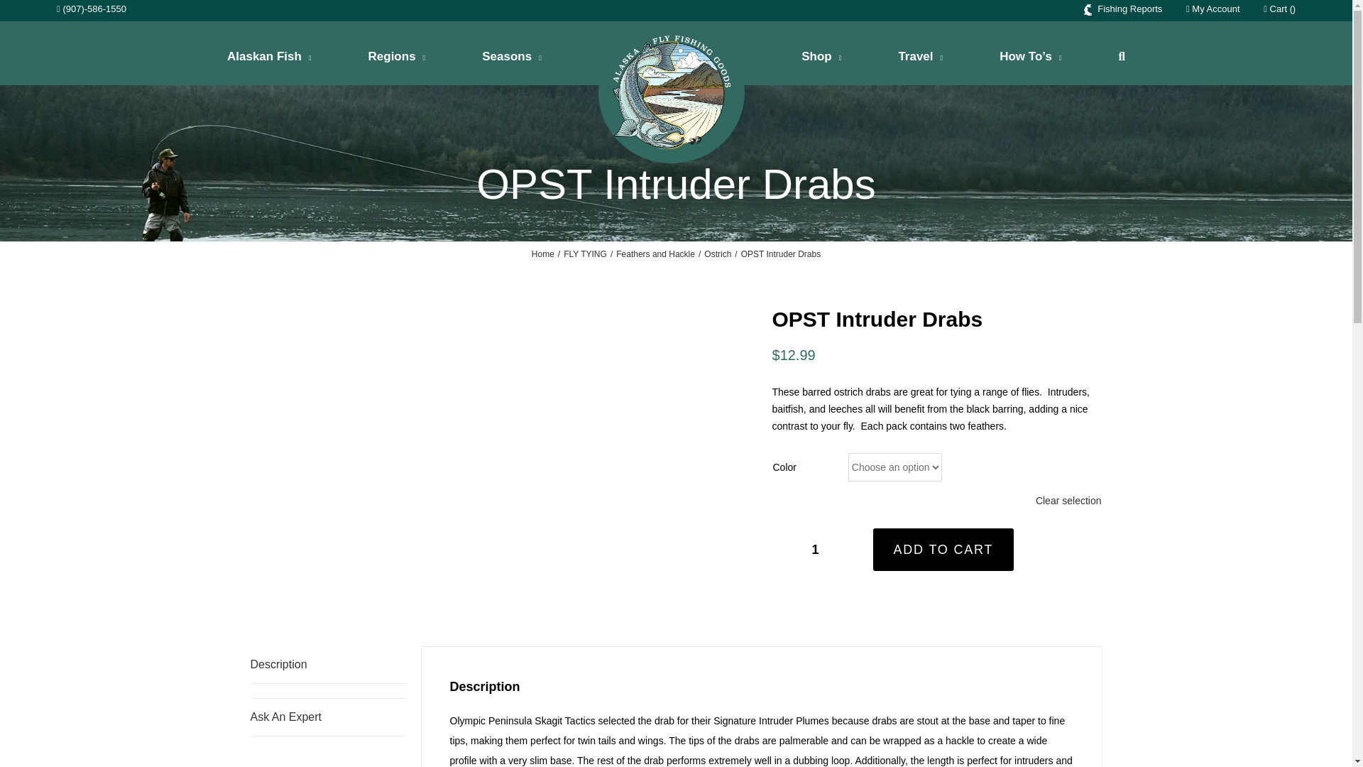  Describe the element at coordinates (1213, 9) in the screenshot. I see `My Account` at that location.